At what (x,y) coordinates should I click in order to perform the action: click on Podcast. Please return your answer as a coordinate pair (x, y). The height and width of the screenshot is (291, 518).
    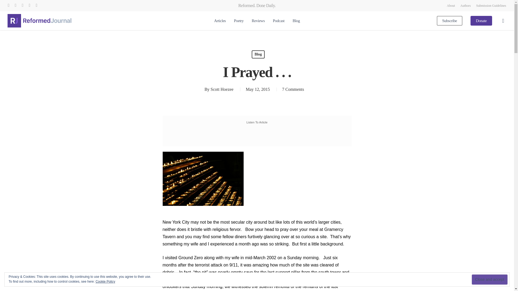
    Looking at the image, I should click on (278, 21).